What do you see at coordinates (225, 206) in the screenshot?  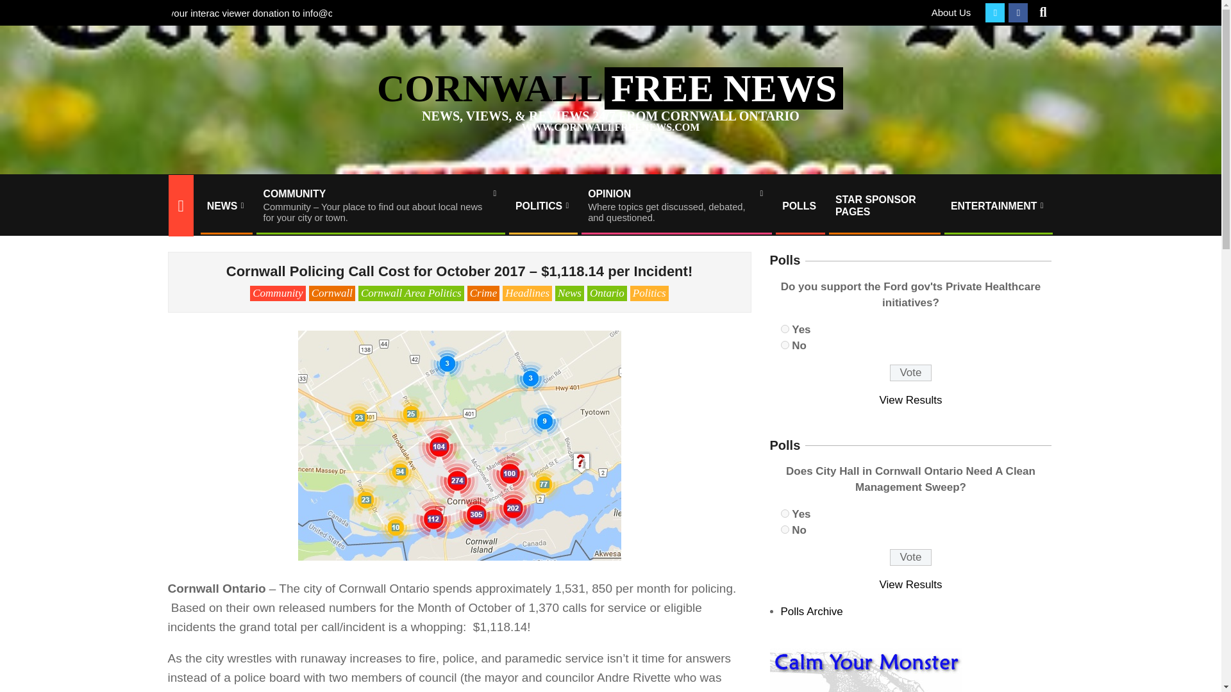 I see `NEWS` at bounding box center [225, 206].